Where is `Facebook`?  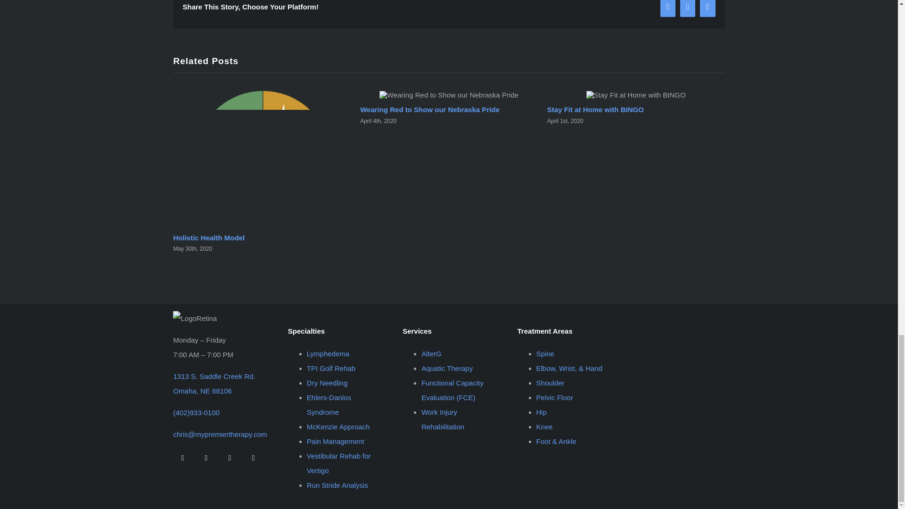
Facebook is located at coordinates (182, 458).